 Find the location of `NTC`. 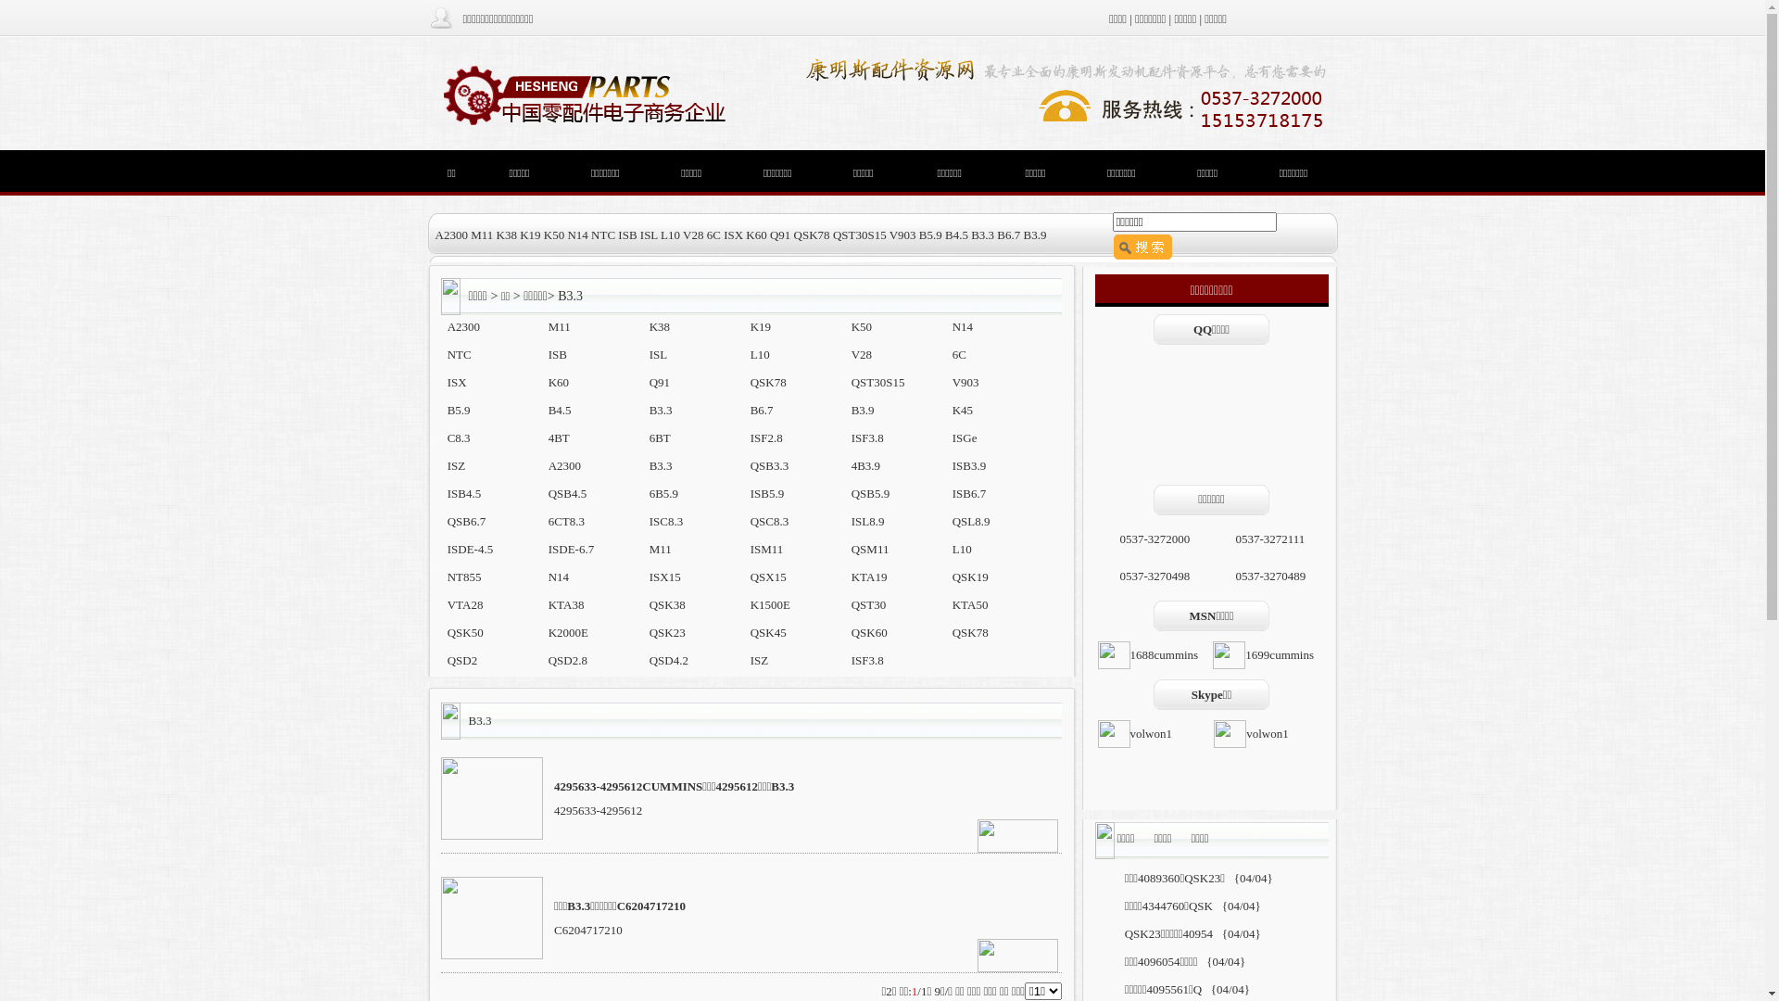

NTC is located at coordinates (603, 235).